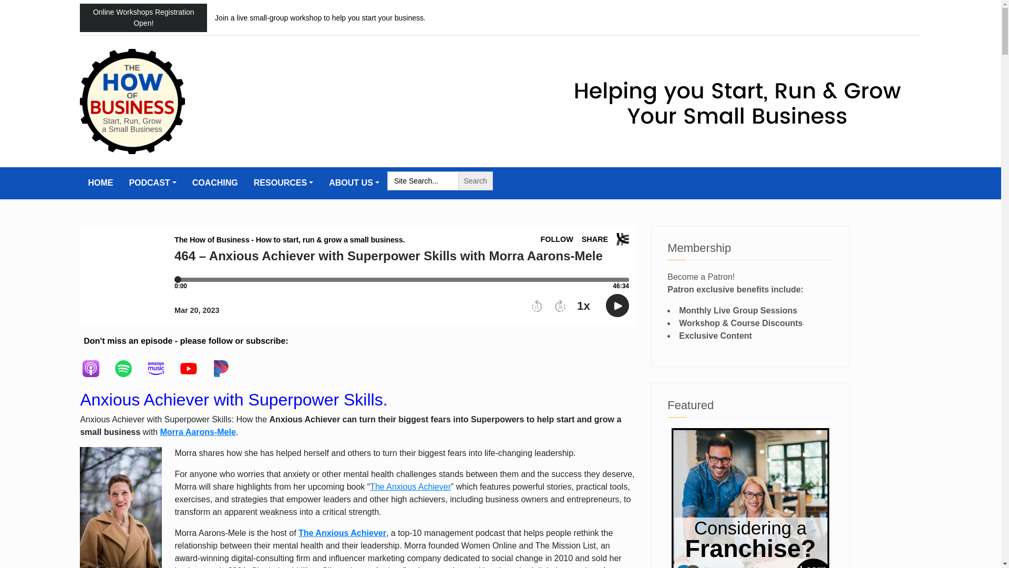 The image size is (1009, 568). What do you see at coordinates (283, 183) in the screenshot?
I see `Resources` at bounding box center [283, 183].